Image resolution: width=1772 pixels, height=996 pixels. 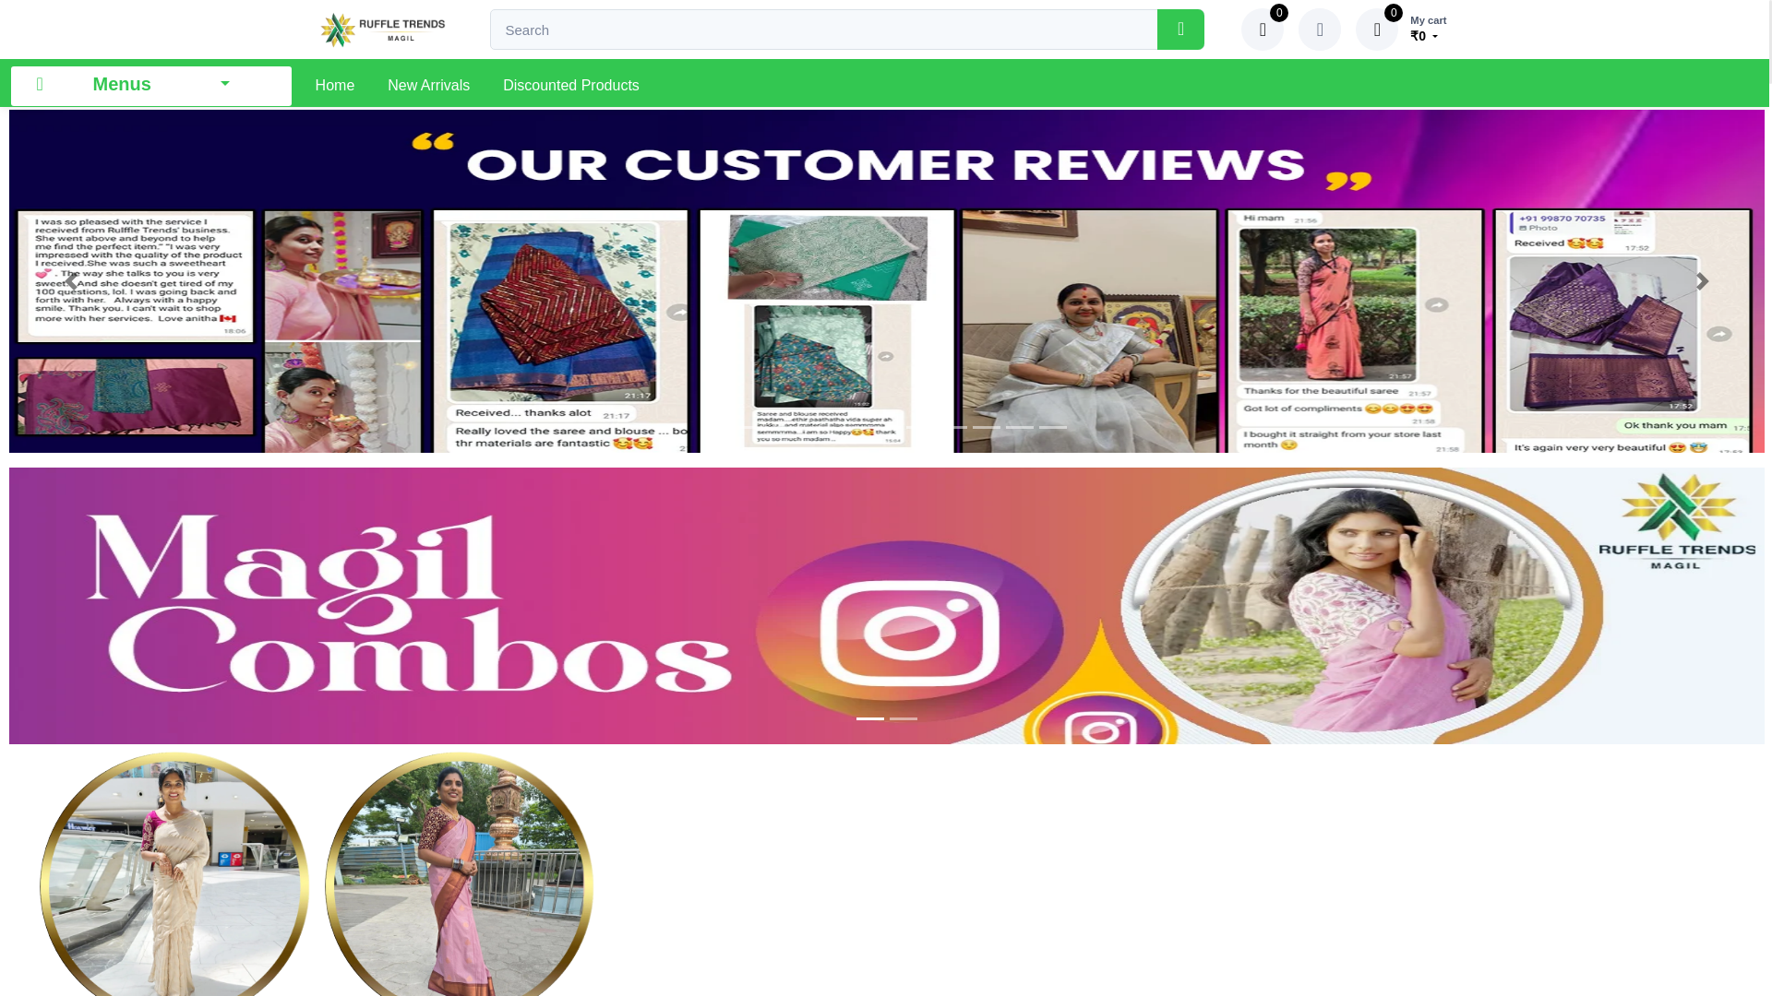 What do you see at coordinates (428, 83) in the screenshot?
I see `New Arrivals` at bounding box center [428, 83].